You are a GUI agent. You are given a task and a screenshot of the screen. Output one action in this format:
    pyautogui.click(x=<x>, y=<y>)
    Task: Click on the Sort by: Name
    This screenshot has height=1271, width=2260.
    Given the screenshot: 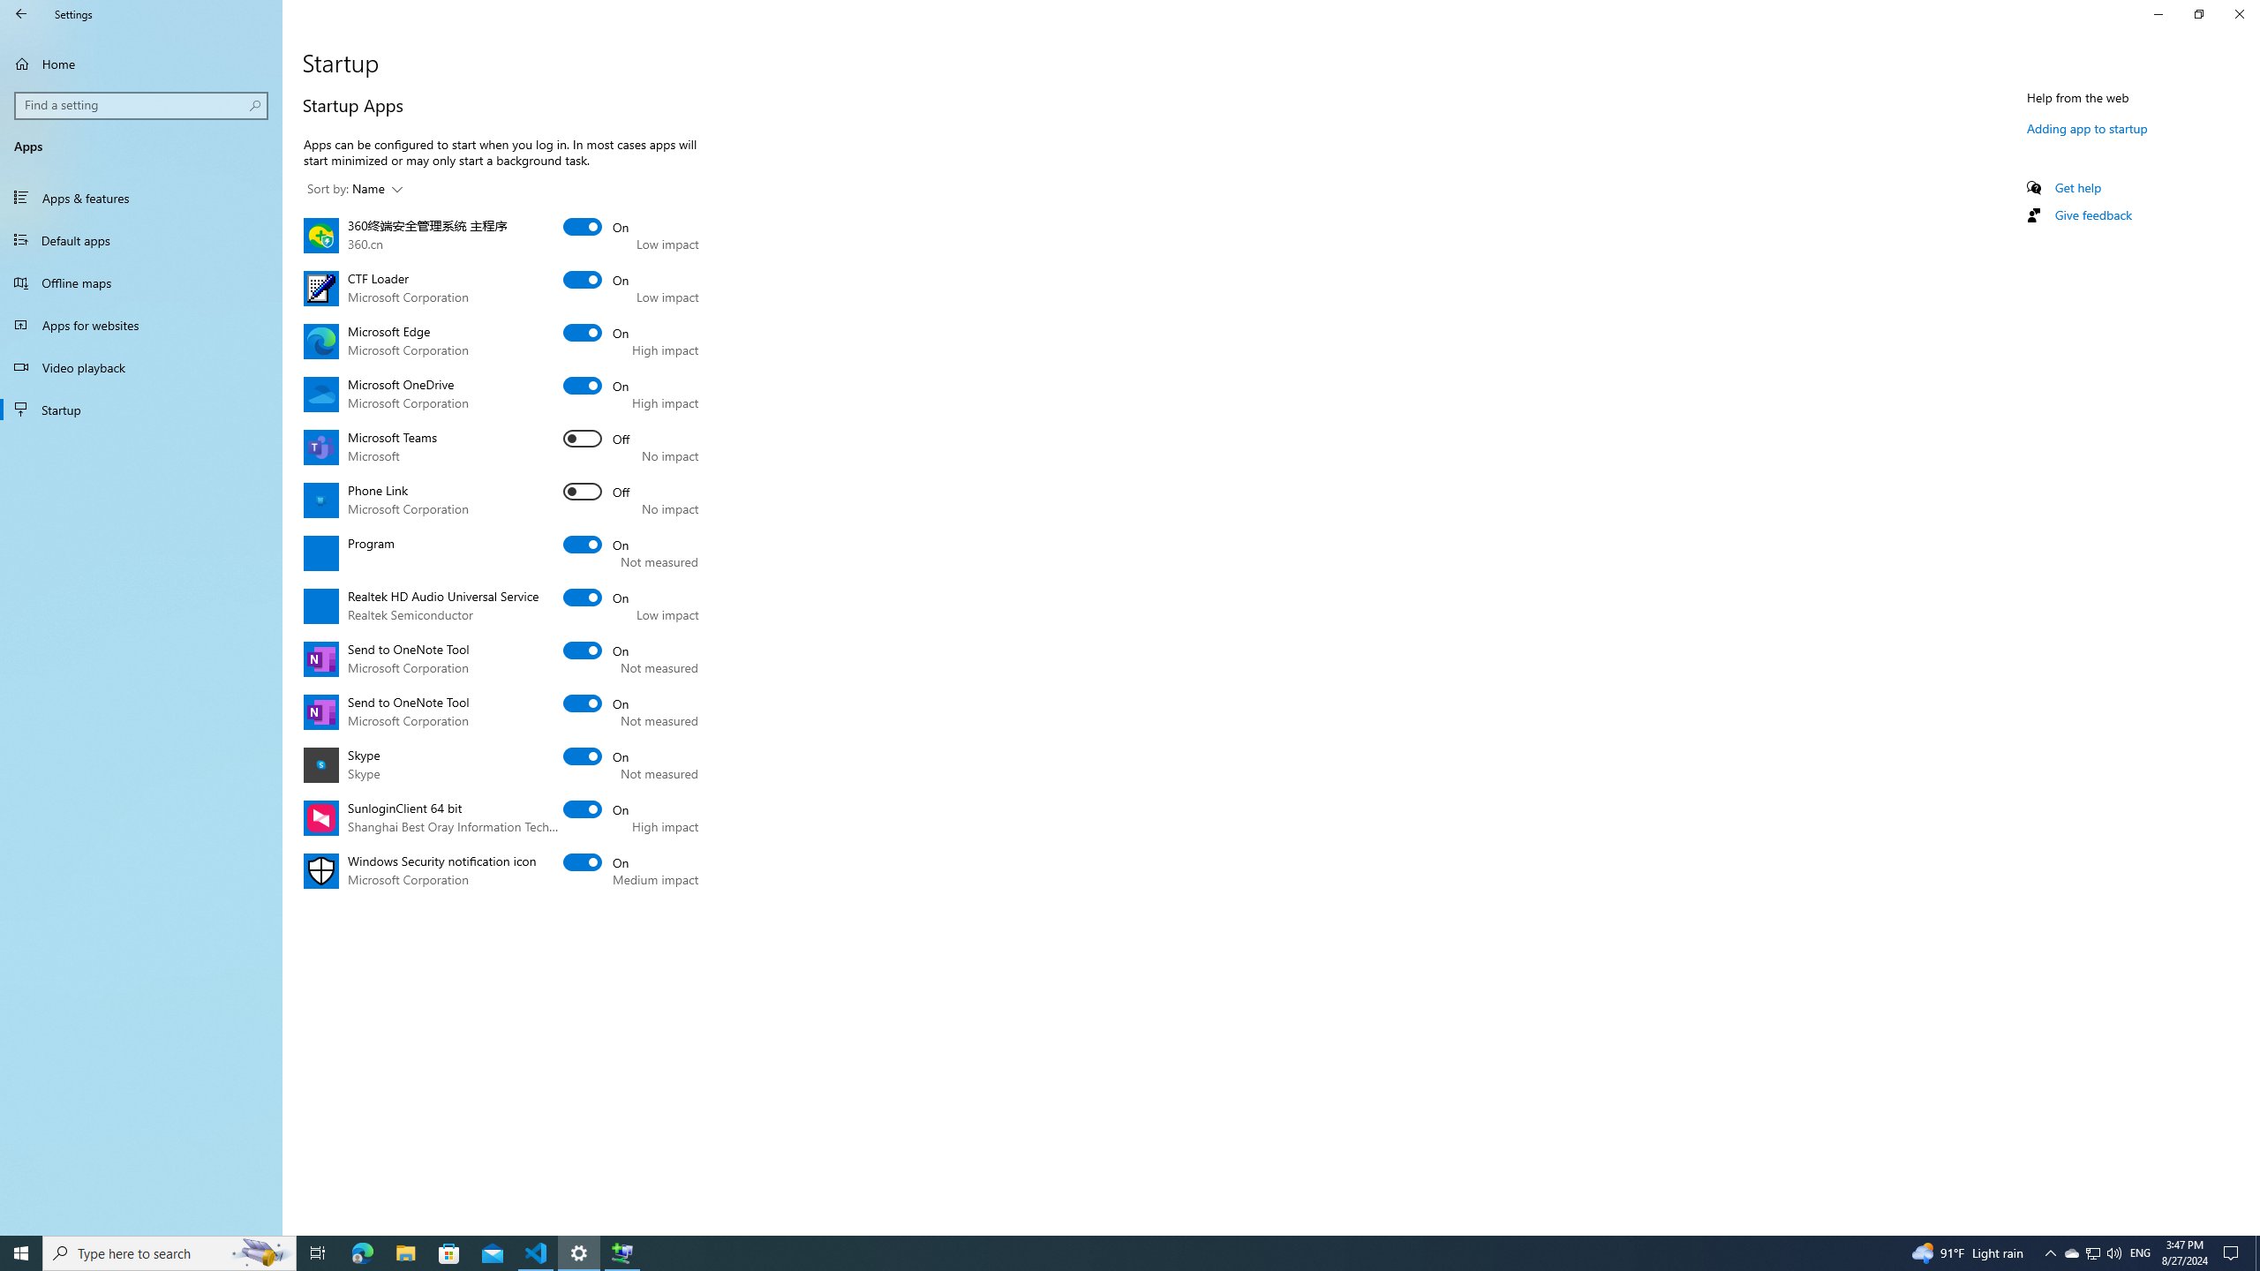 What is the action you would take?
    pyautogui.click(x=355, y=189)
    